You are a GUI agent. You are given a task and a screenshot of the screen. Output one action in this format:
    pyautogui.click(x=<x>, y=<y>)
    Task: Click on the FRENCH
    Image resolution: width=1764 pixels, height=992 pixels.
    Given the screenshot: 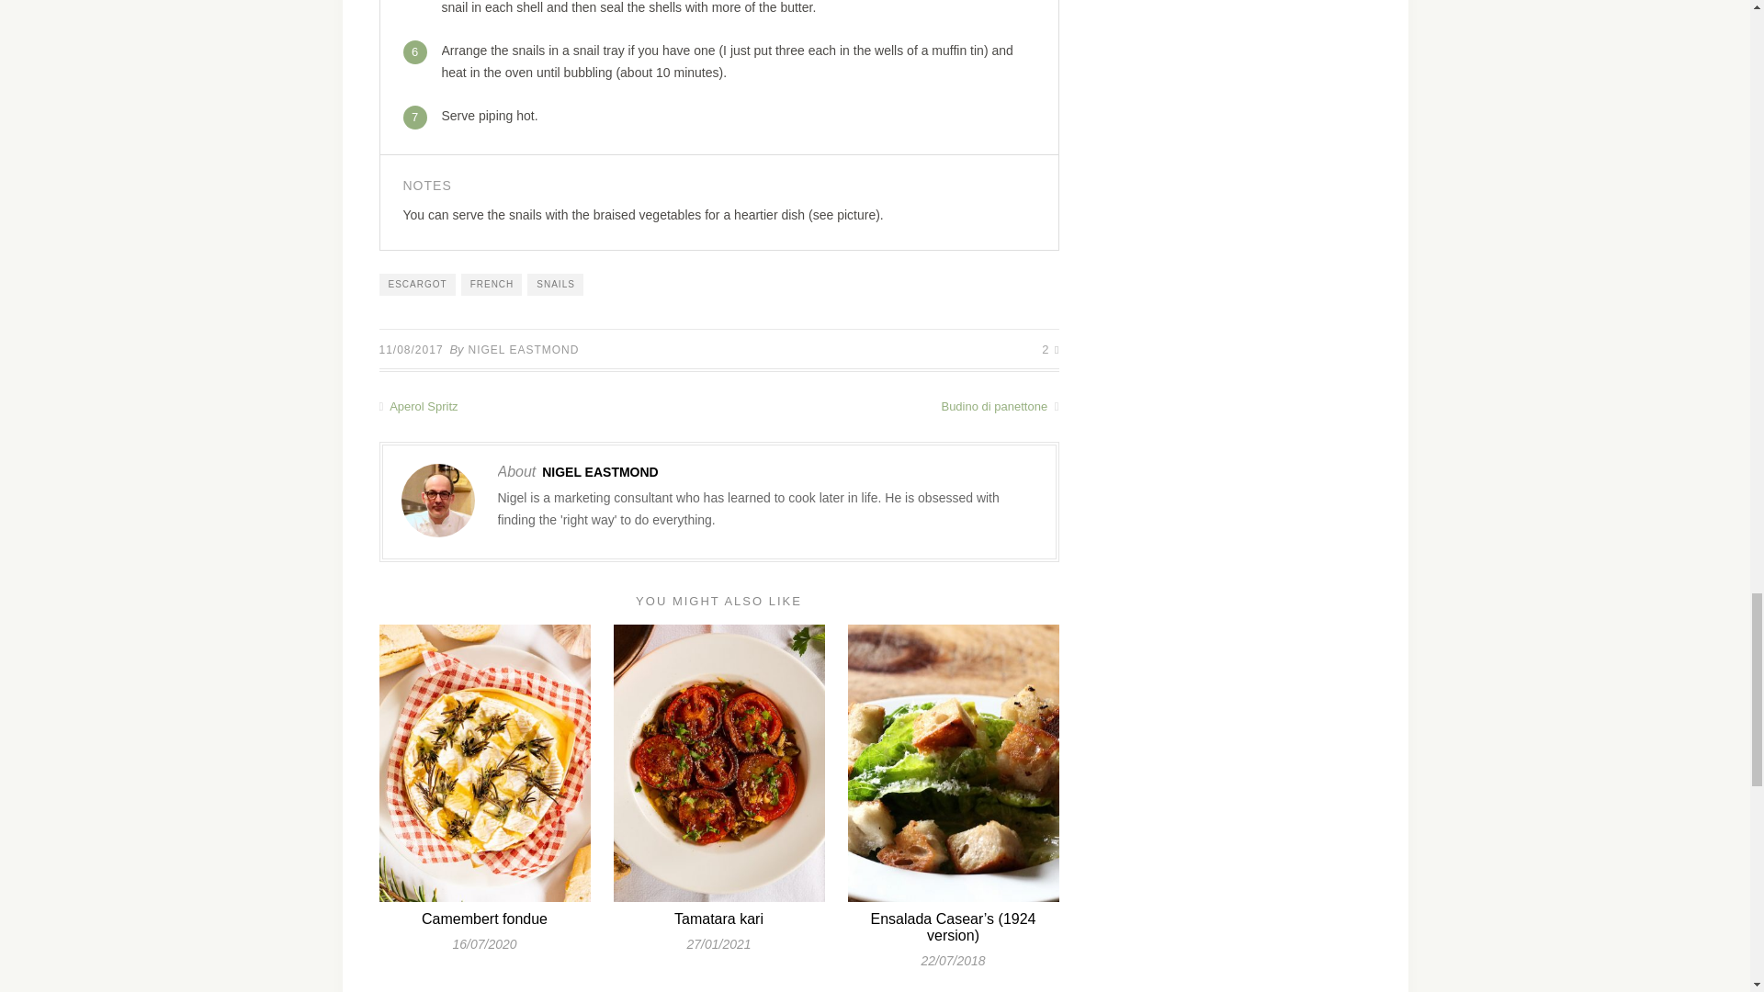 What is the action you would take?
    pyautogui.click(x=491, y=285)
    